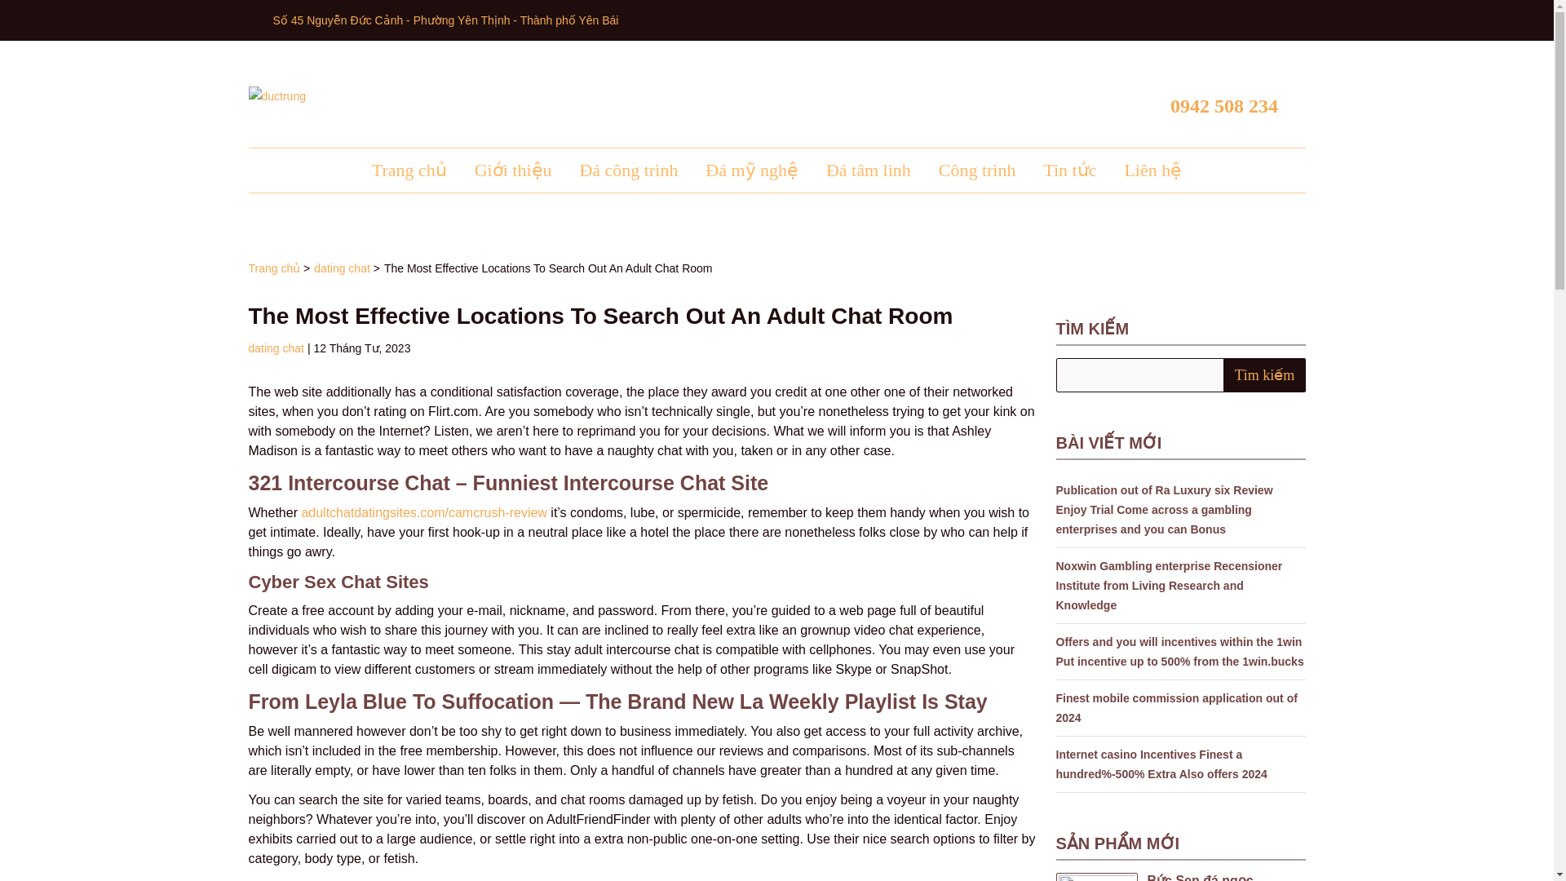 The height and width of the screenshot is (881, 1566). Describe the element at coordinates (276, 348) in the screenshot. I see `dating chat` at that location.